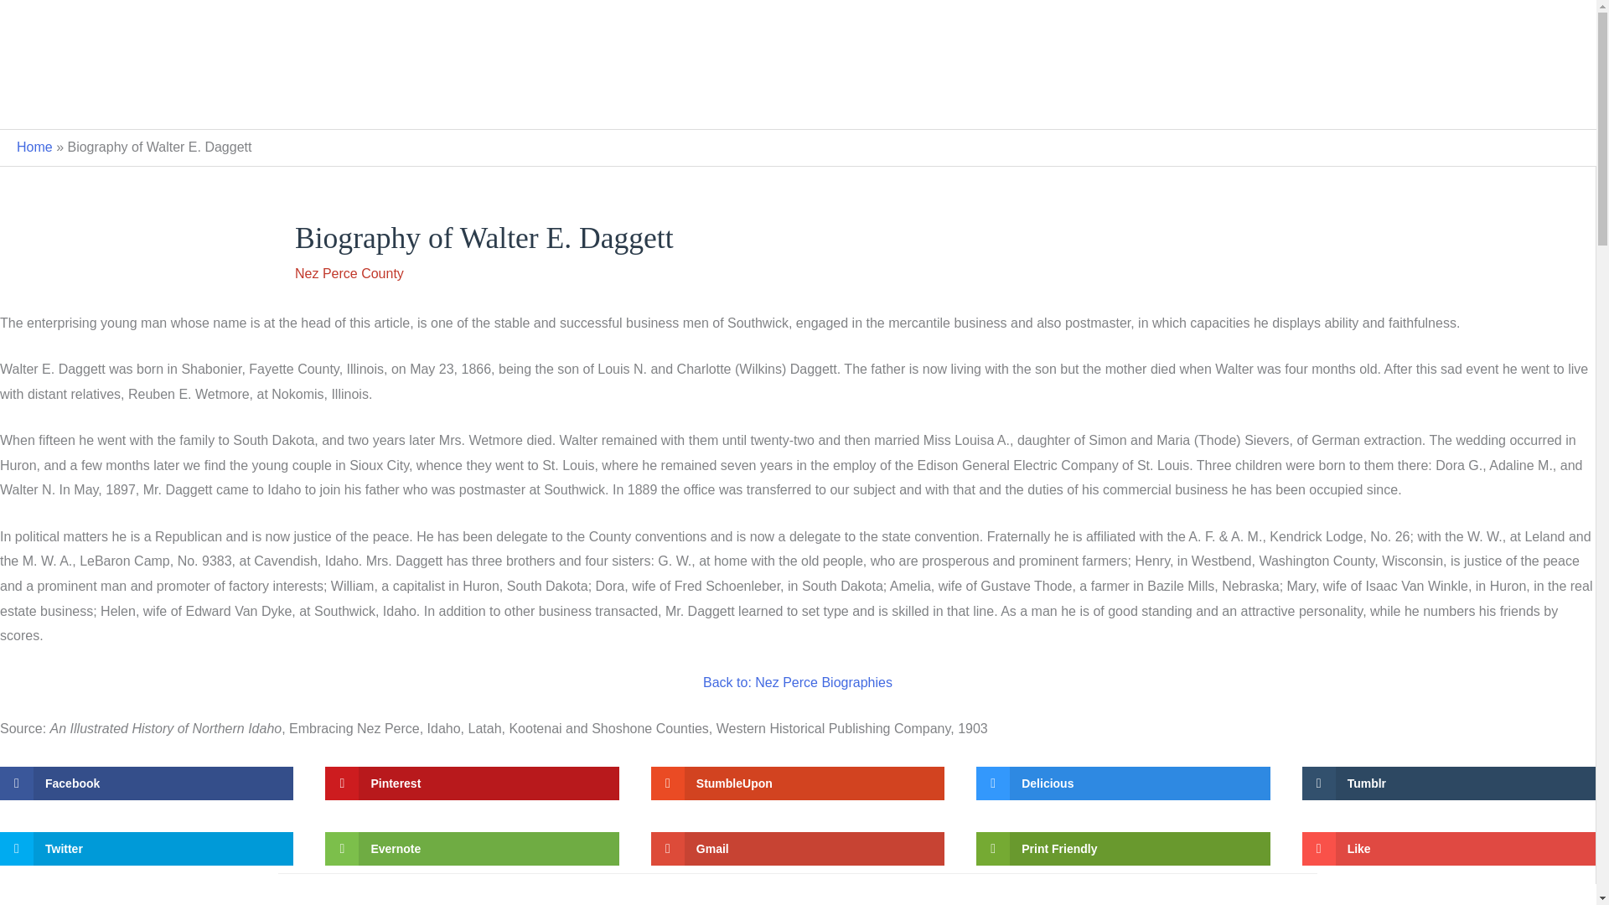 The height and width of the screenshot is (905, 1609). I want to click on Twitter, so click(146, 848).